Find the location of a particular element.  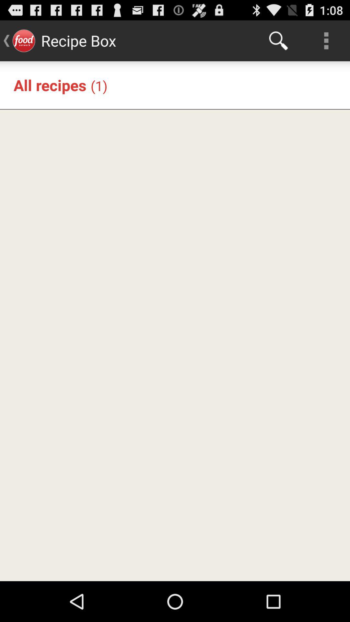

turn on the all recipes is located at coordinates (50, 85).